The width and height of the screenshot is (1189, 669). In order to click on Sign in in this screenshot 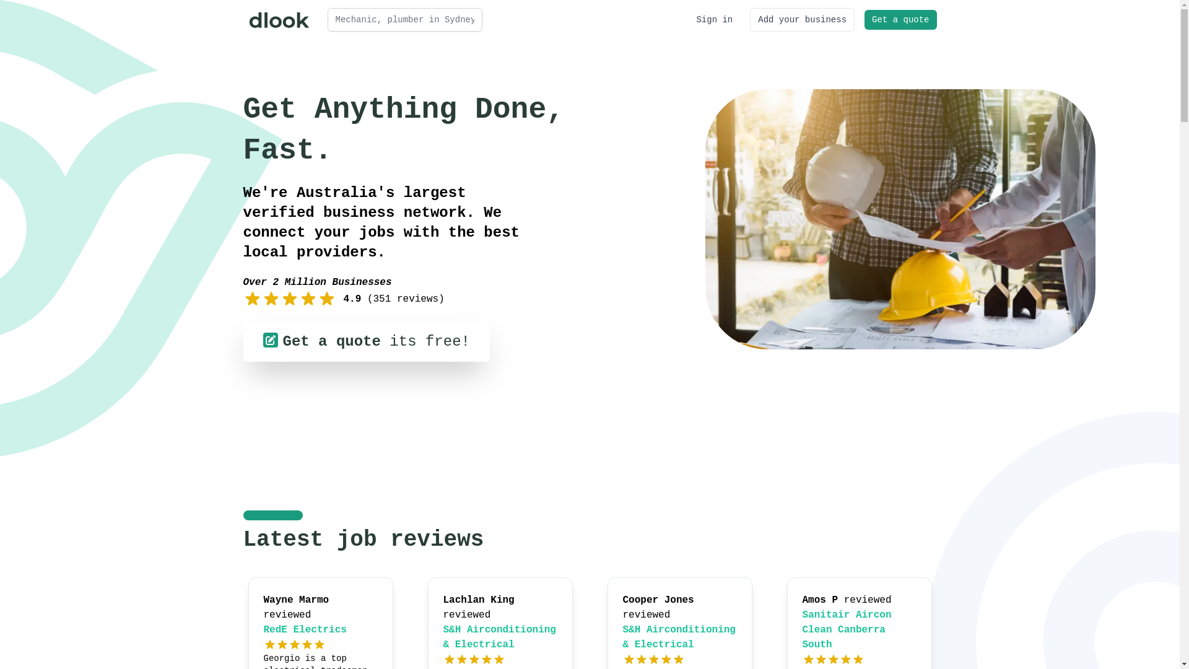, I will do `click(715, 20)`.